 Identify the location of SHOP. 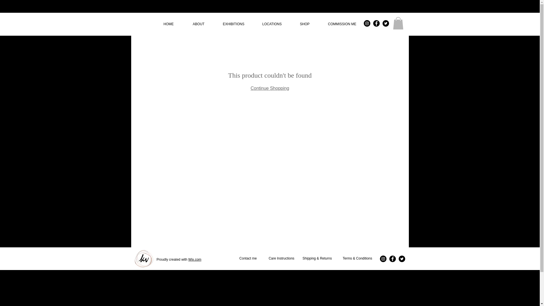
(304, 24).